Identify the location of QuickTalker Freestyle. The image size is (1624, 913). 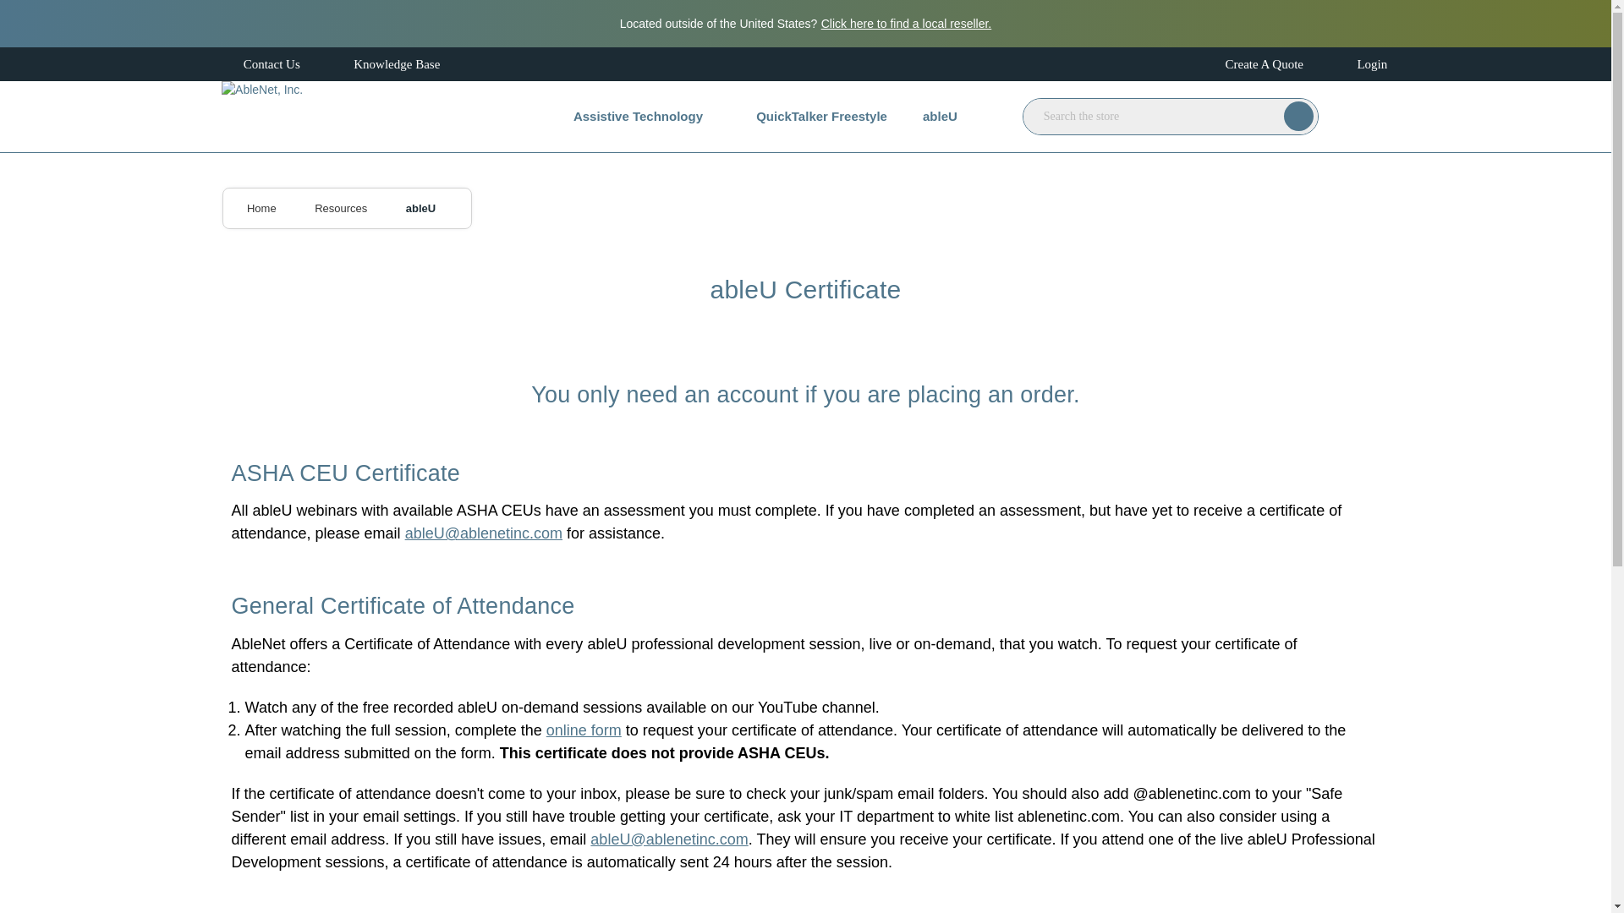
(821, 117).